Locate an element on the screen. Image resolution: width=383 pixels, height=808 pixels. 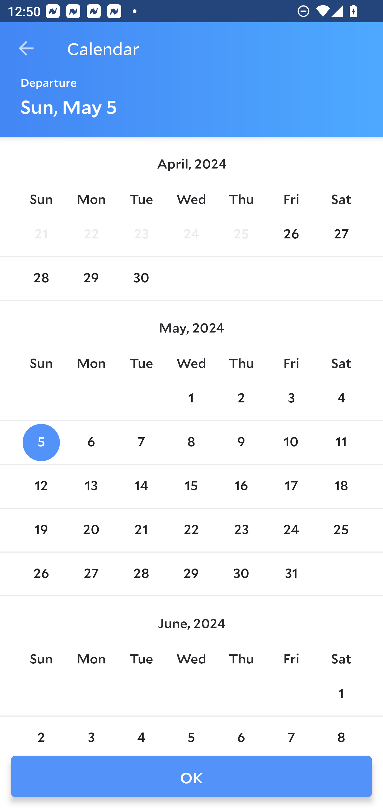
25 is located at coordinates (341, 530).